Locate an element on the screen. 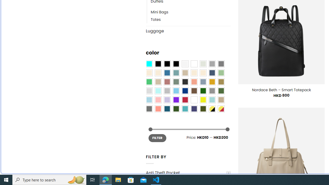  Aqua Blue is located at coordinates (149, 64).